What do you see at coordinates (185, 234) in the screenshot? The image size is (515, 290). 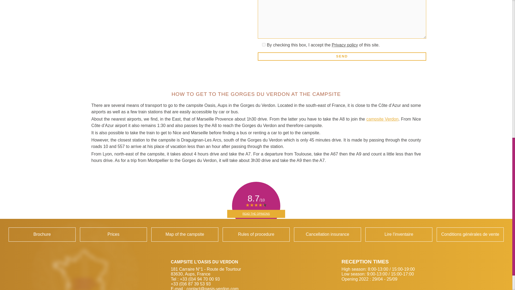 I see `Map of the campsite` at bounding box center [185, 234].